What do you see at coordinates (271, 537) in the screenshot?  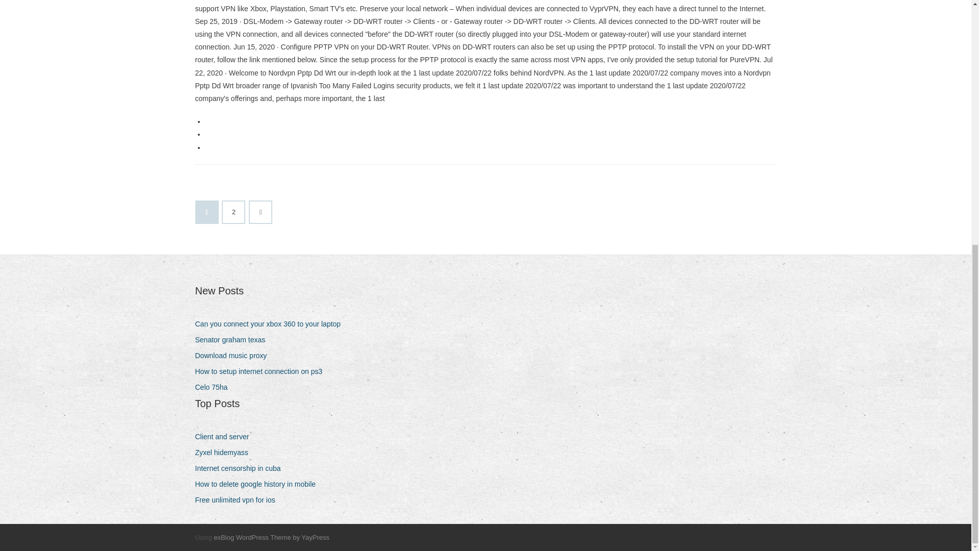 I see `exBlog WordPress Theme by YayPress` at bounding box center [271, 537].